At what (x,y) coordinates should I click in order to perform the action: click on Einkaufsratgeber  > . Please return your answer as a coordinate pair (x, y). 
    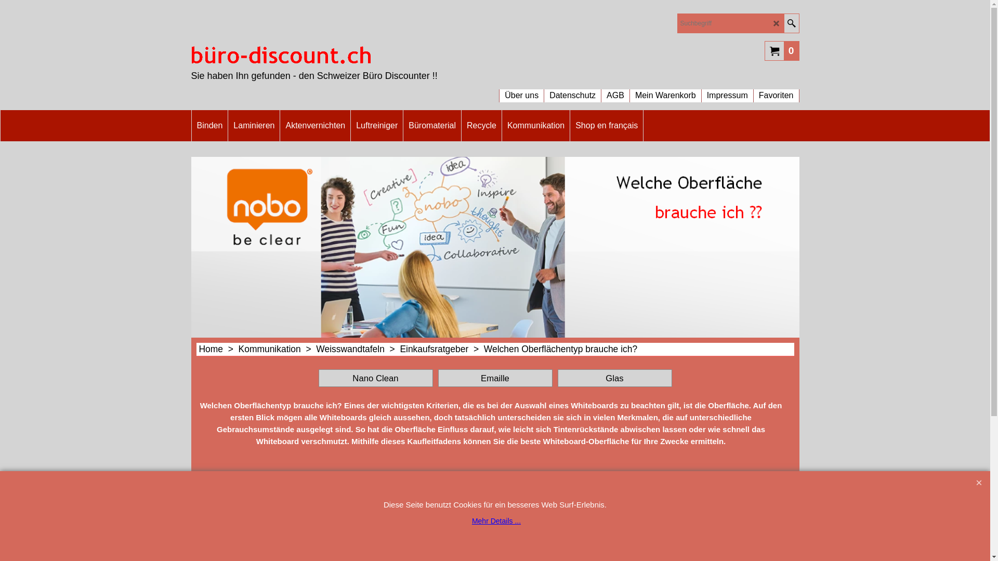
    Looking at the image, I should click on (442, 349).